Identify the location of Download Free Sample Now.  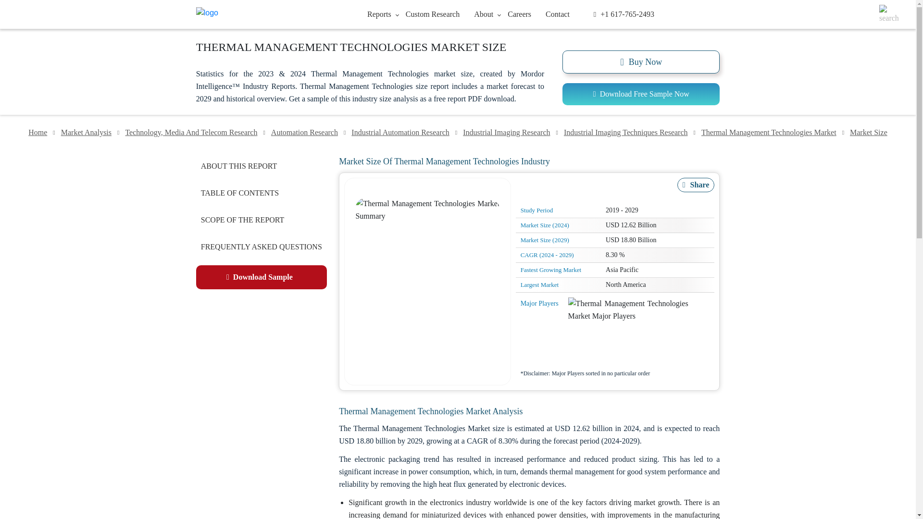
(641, 94).